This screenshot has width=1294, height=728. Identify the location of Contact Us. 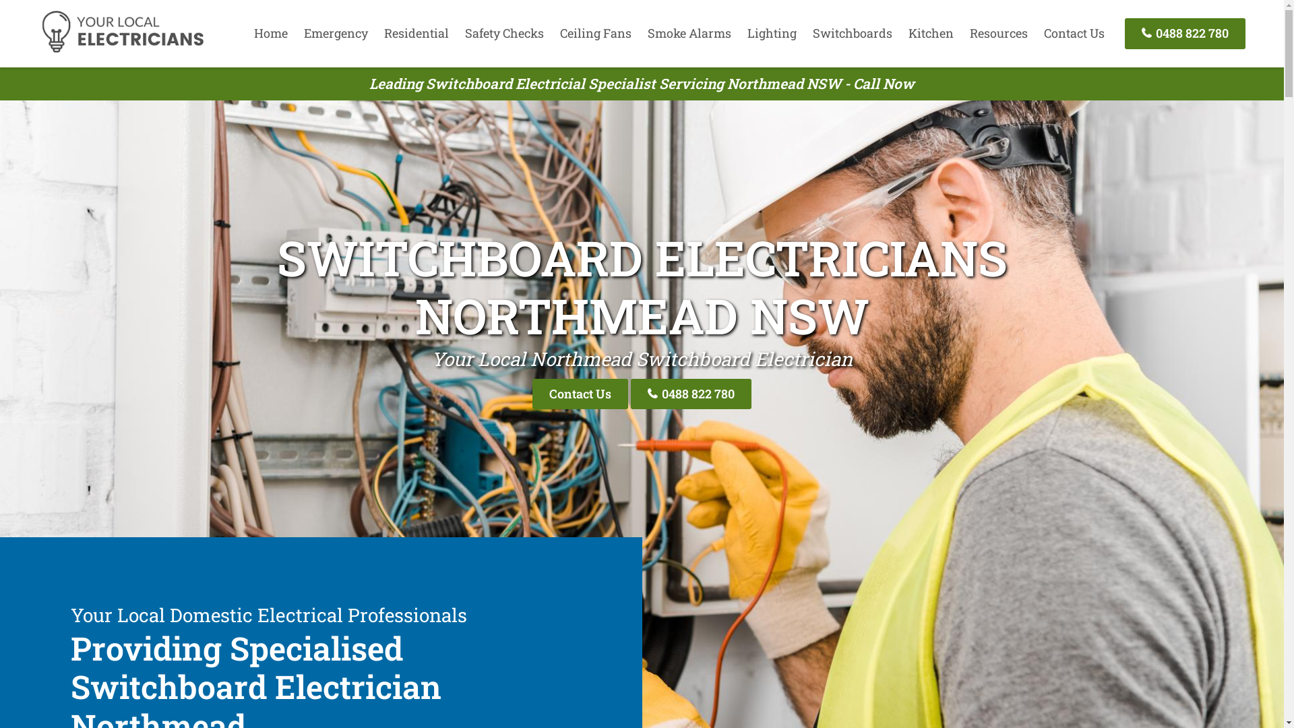
(580, 394).